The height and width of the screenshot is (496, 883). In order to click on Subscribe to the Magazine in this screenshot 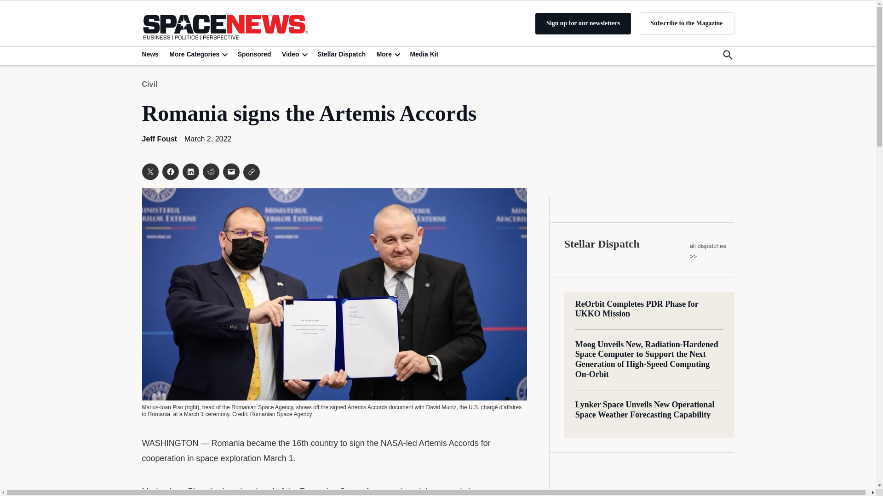, I will do `click(686, 23)`.